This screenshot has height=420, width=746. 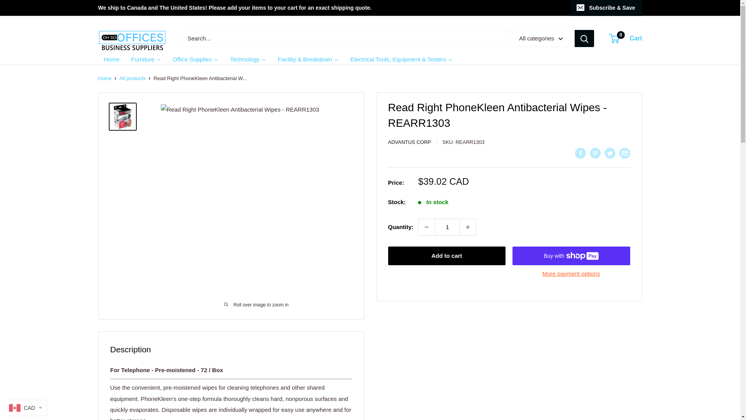 I want to click on Home, so click(x=104, y=79).